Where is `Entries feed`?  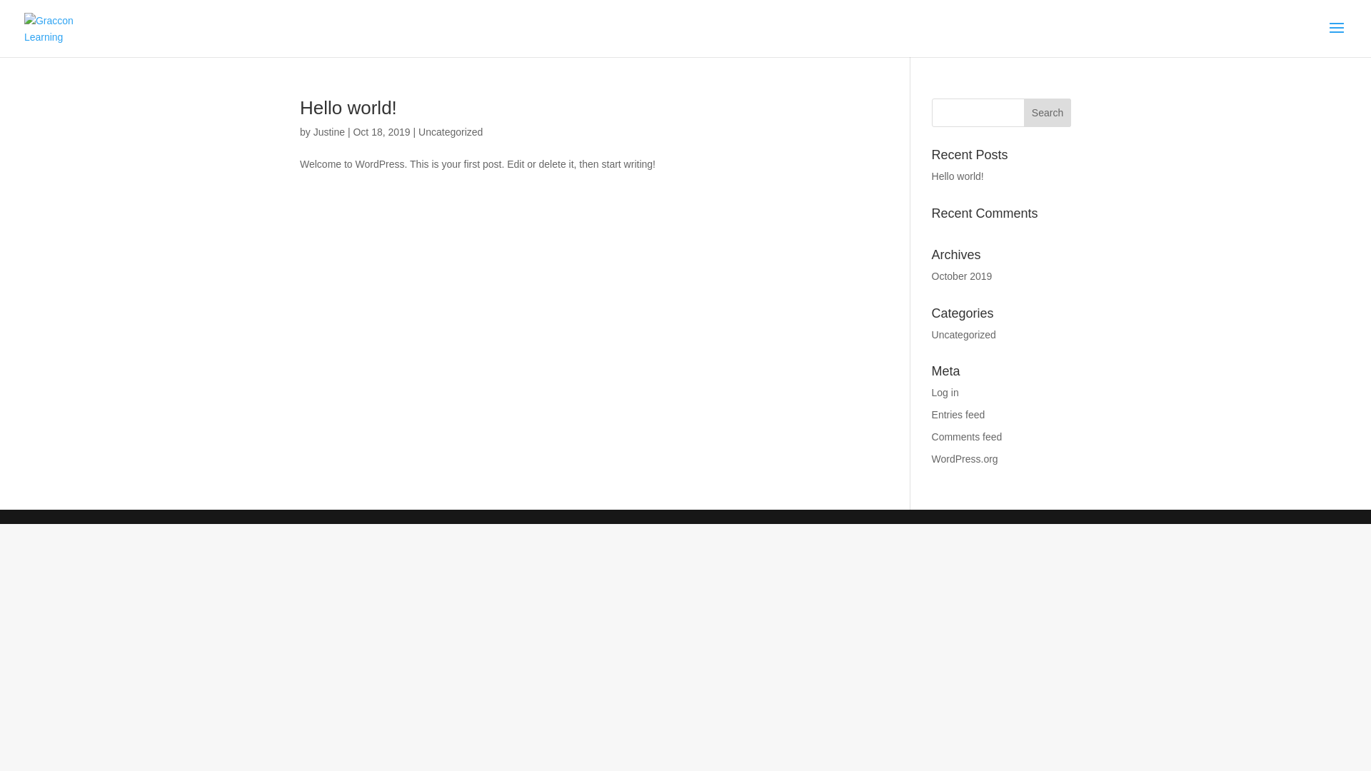
Entries feed is located at coordinates (958, 415).